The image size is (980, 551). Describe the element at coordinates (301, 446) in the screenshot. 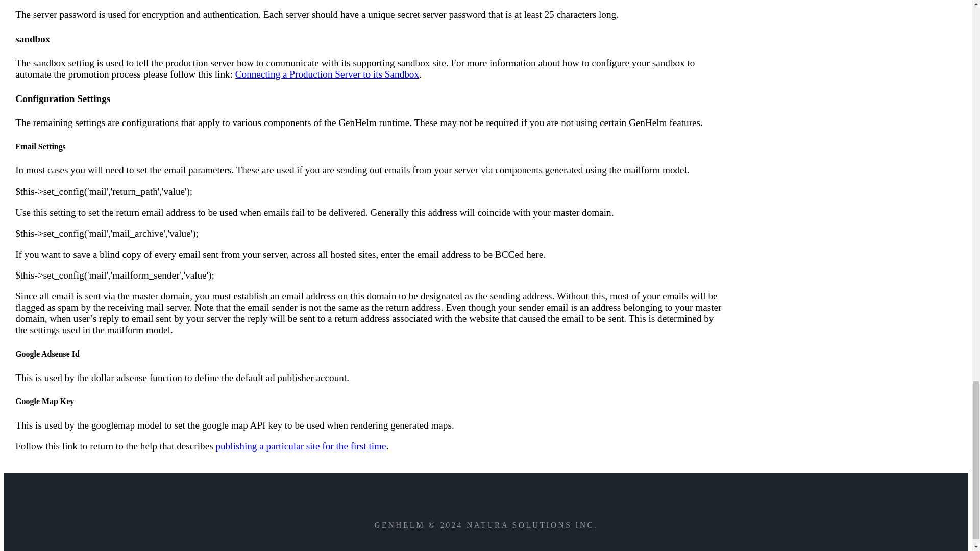

I see `publishing a particular site for the first time` at that location.